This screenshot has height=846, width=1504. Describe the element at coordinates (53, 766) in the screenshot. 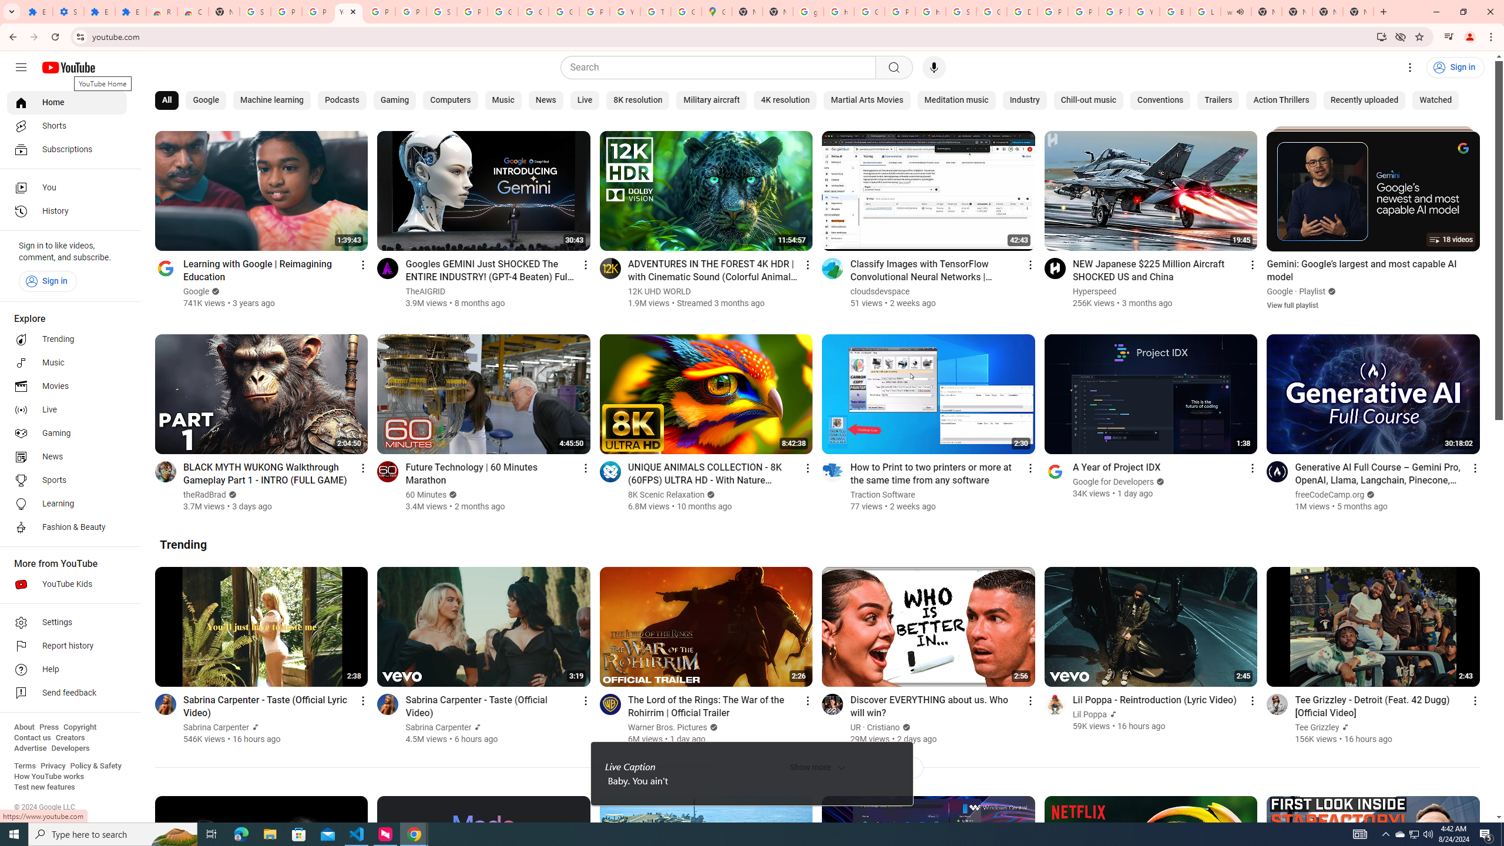

I see `Privacy` at that location.